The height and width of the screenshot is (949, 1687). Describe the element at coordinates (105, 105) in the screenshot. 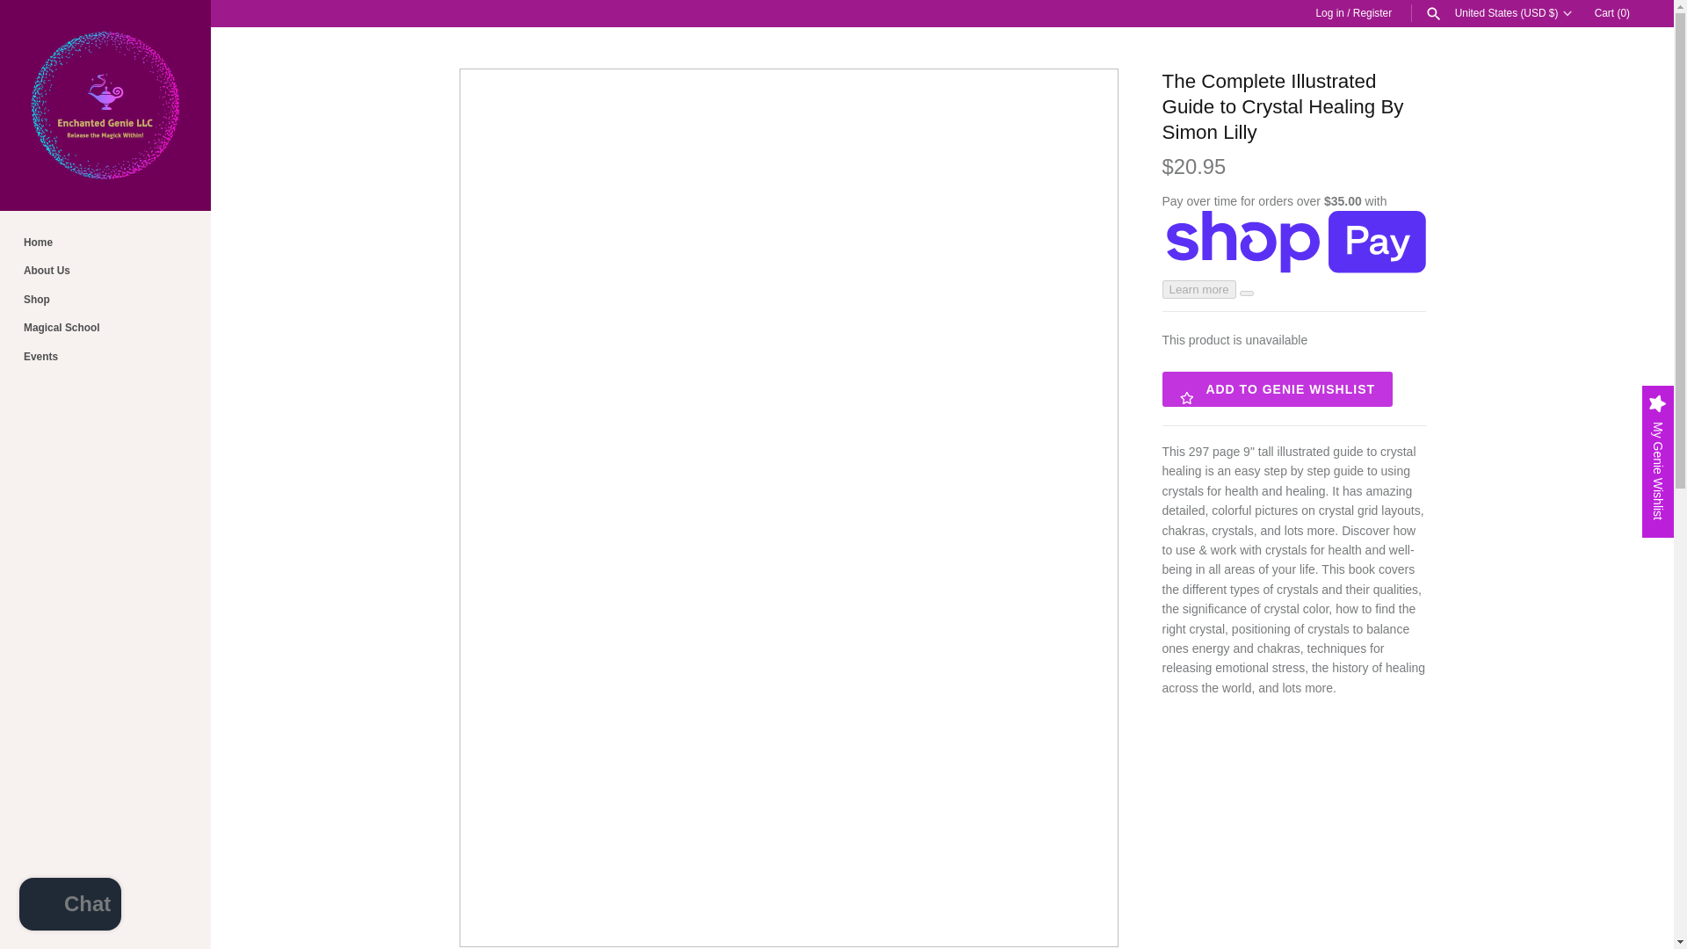

I see `Enchanted Genie LLC` at that location.